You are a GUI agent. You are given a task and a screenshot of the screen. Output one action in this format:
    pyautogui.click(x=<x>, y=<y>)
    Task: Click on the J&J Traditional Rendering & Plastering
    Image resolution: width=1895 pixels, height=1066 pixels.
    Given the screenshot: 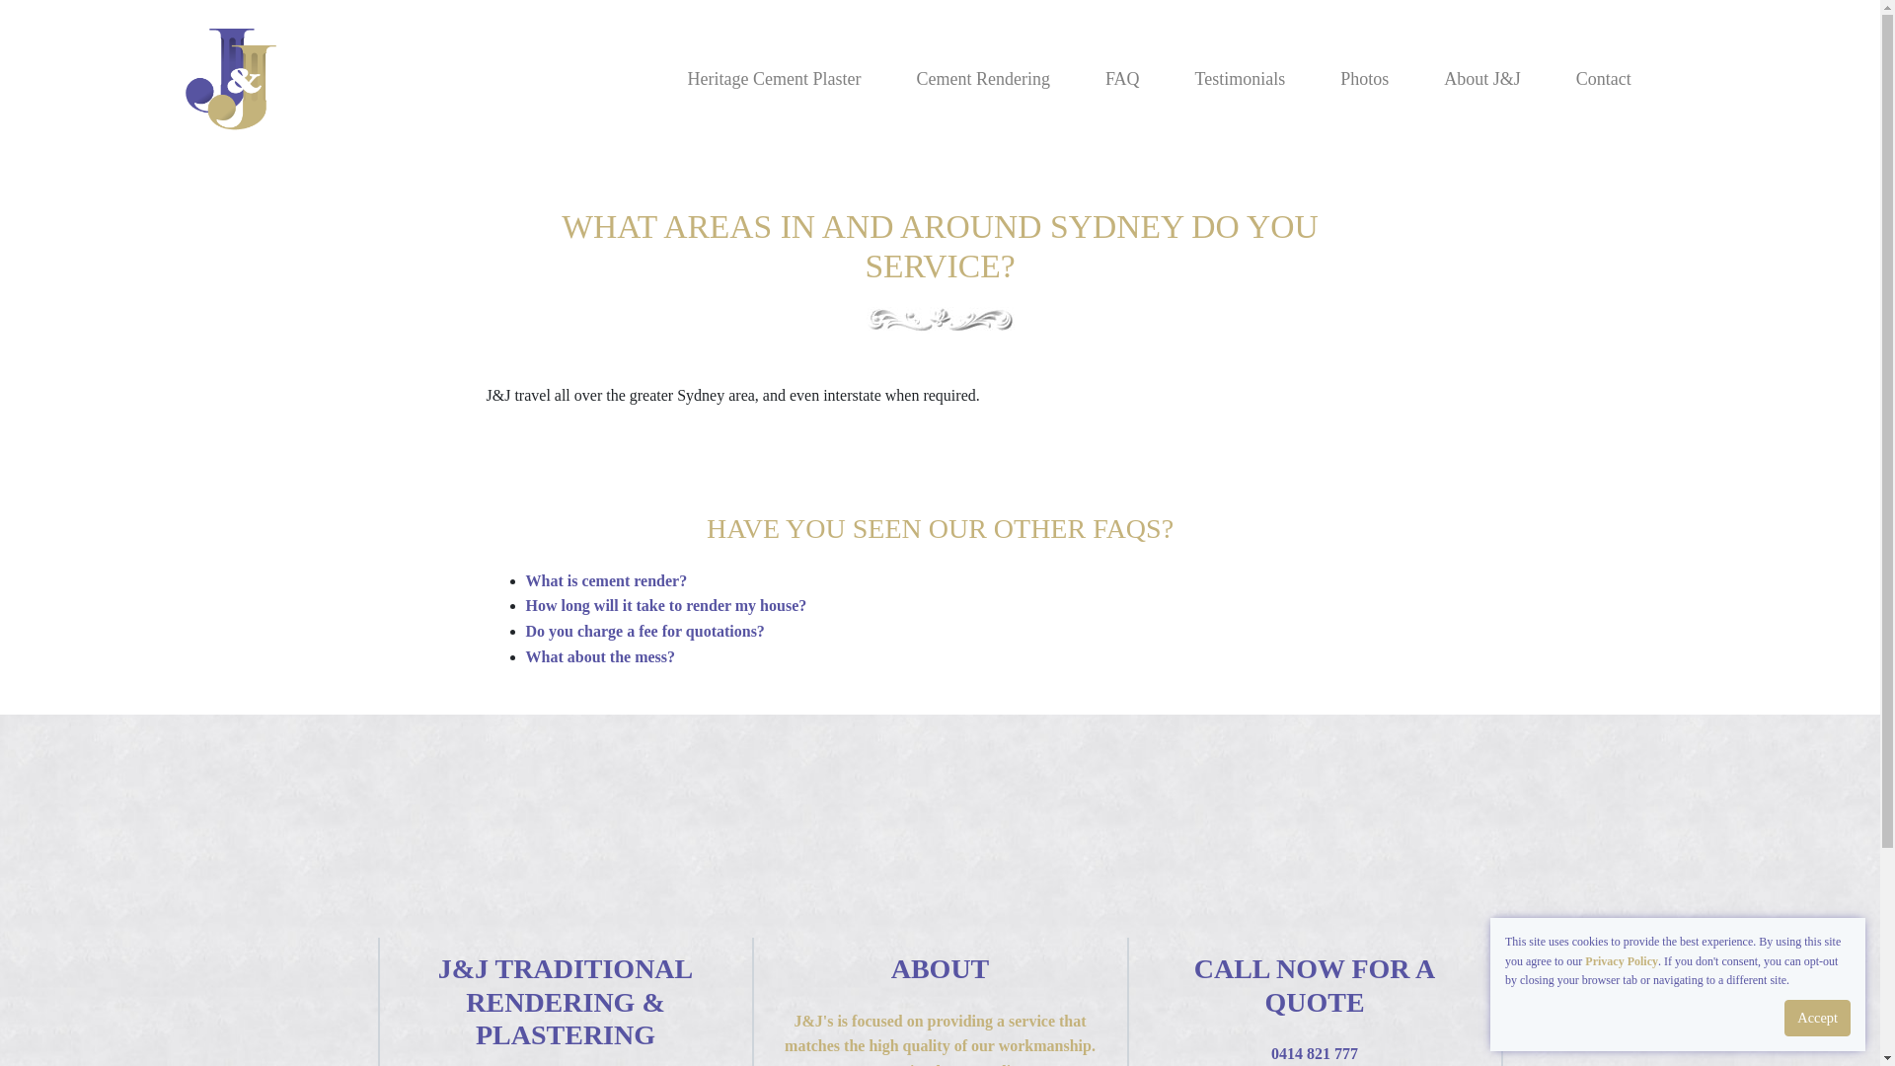 What is the action you would take?
    pyautogui.click(x=237, y=79)
    